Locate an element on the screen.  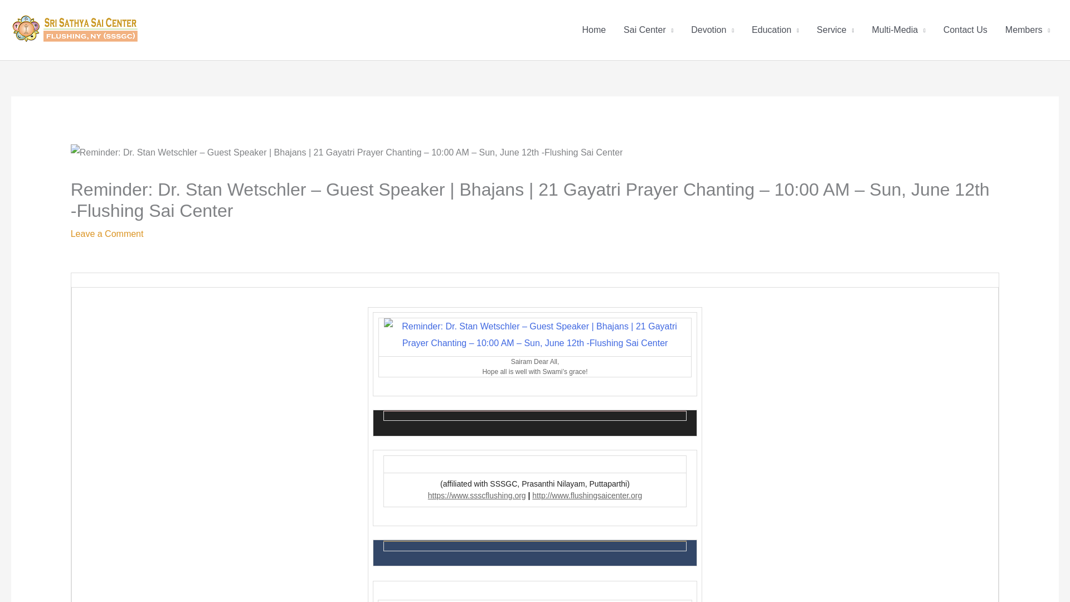
Service is located at coordinates (835, 30).